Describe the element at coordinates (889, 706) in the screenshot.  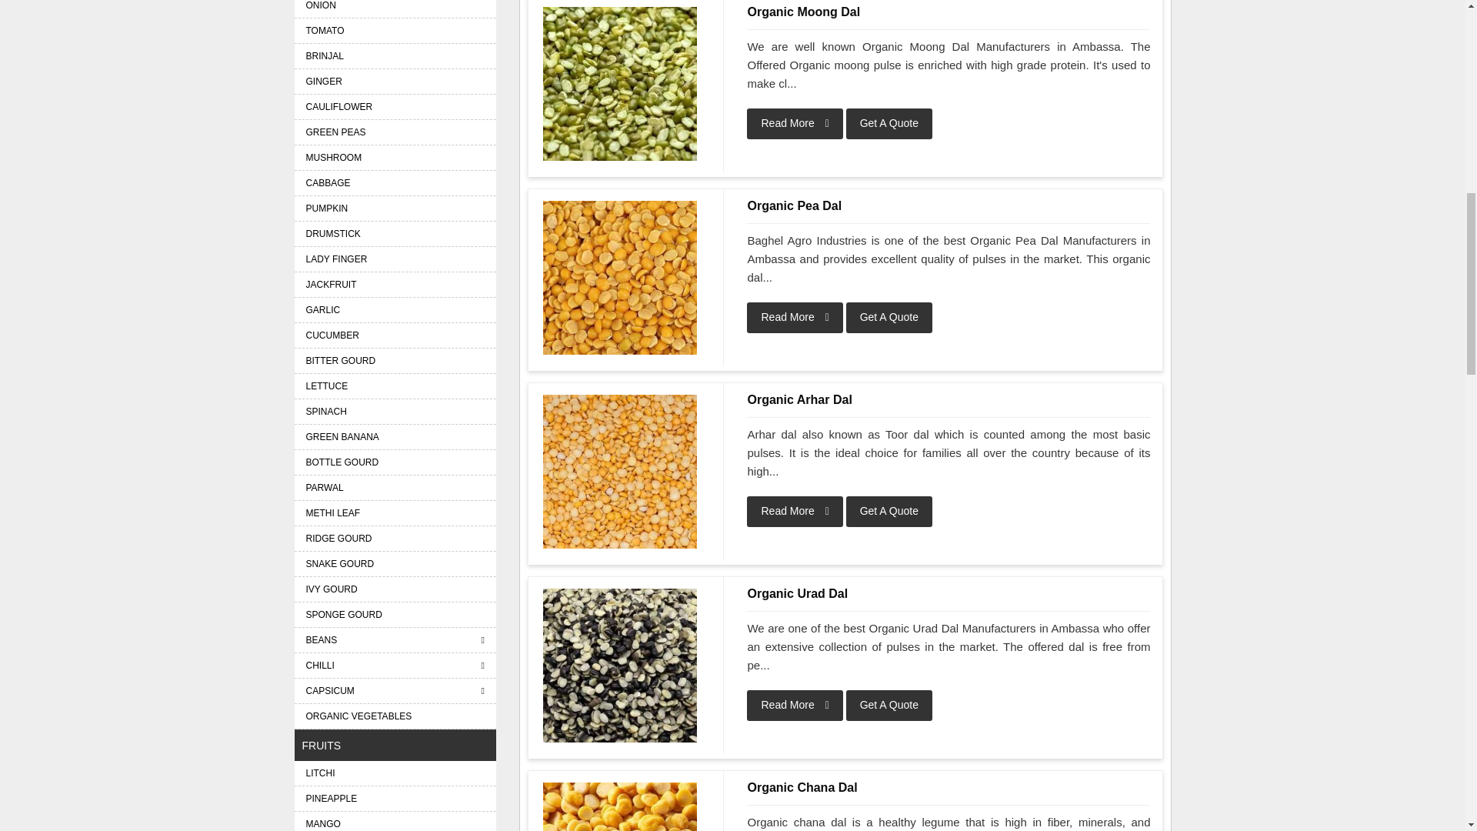
I see `Get A Quote` at that location.